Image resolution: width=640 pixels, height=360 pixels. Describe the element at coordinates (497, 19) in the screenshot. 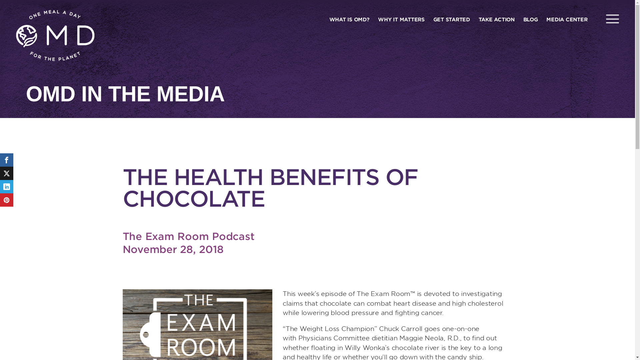

I see `TAKE ACTION` at that location.